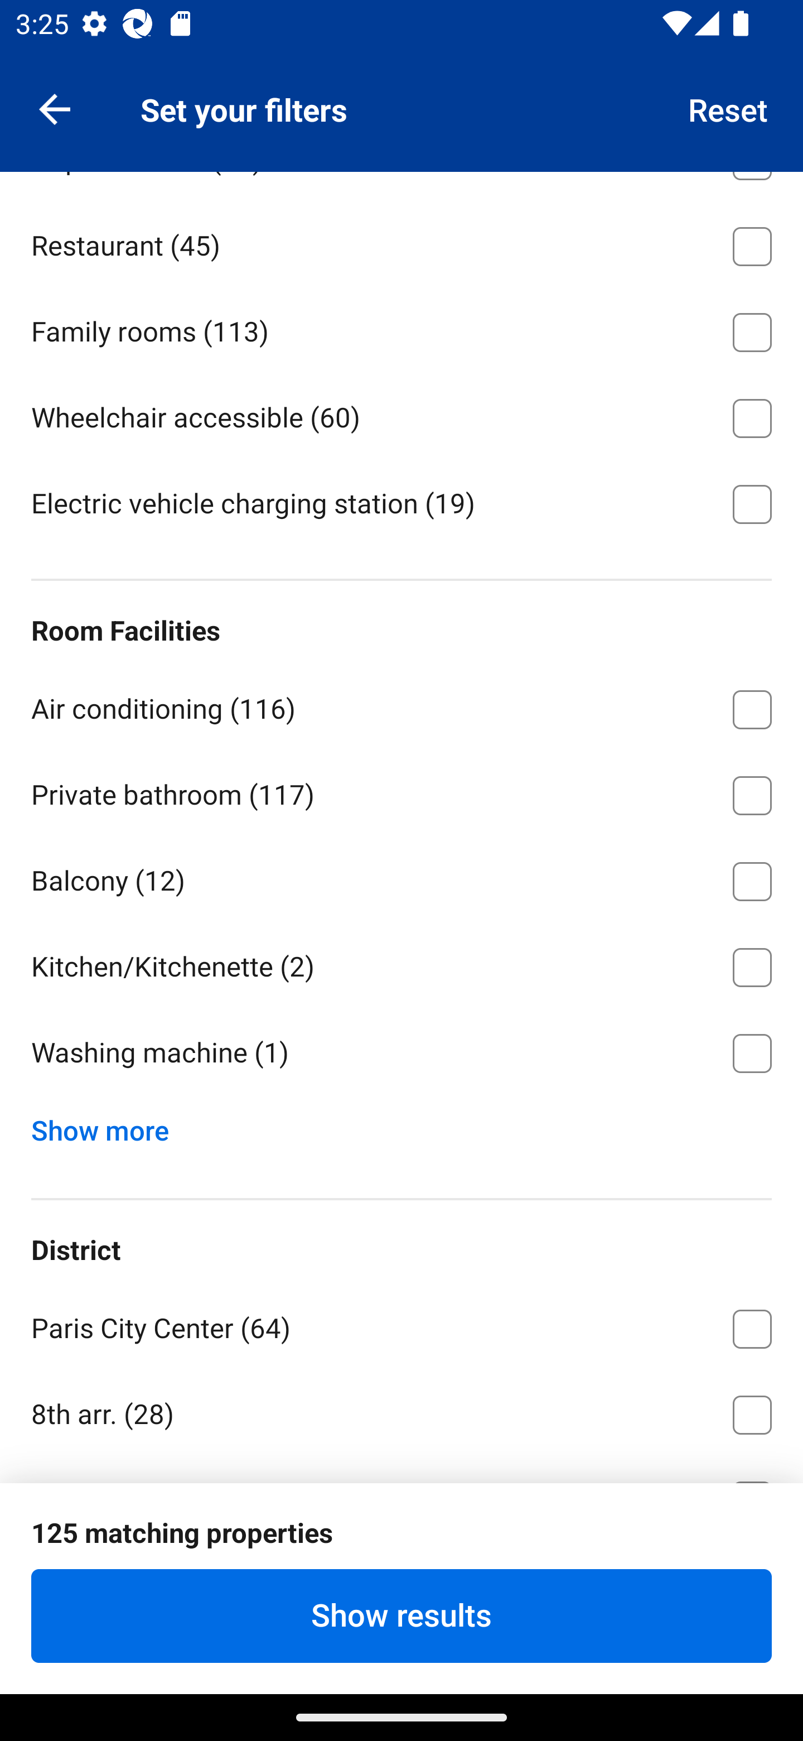 This screenshot has width=803, height=1741. I want to click on 8th arr. ⁦(28), so click(401, 1411).